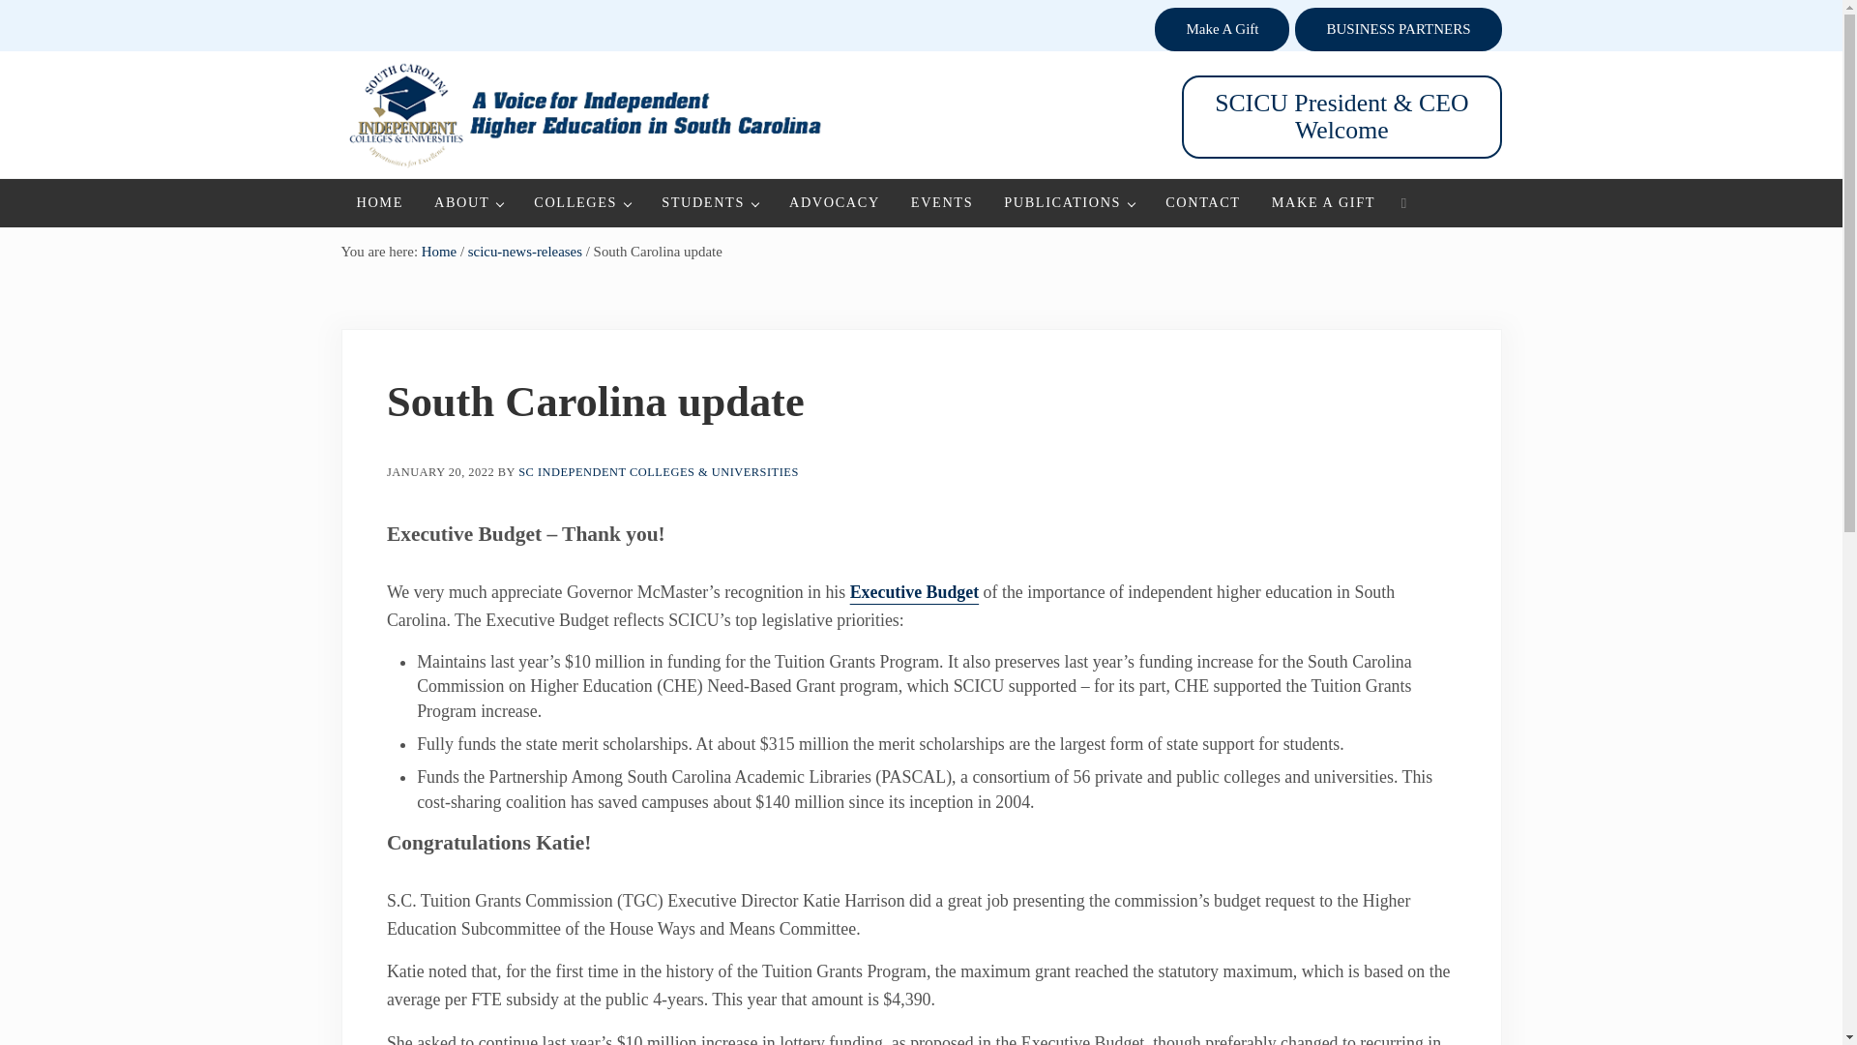 Image resolution: width=1857 pixels, height=1045 pixels. I want to click on COLLEGES, so click(582, 202).